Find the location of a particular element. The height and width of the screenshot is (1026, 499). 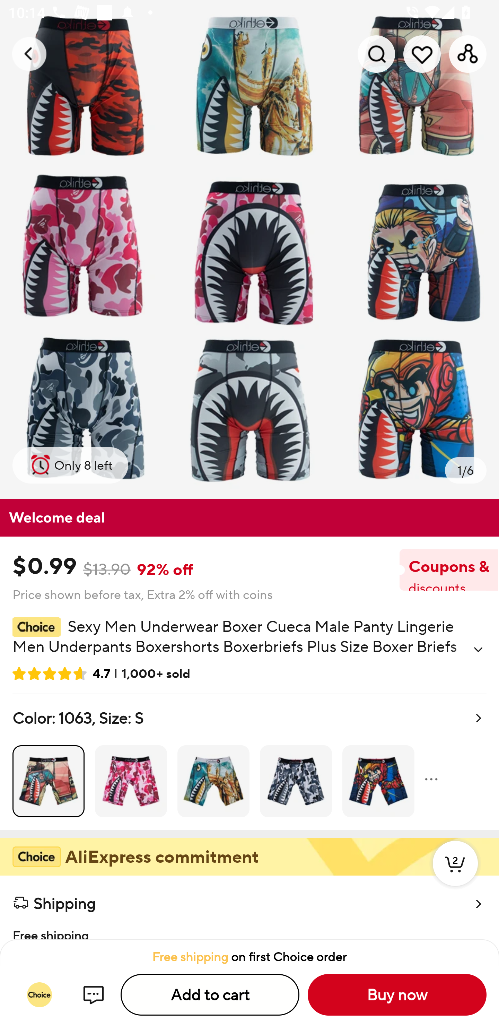

2 is located at coordinates (455, 876).